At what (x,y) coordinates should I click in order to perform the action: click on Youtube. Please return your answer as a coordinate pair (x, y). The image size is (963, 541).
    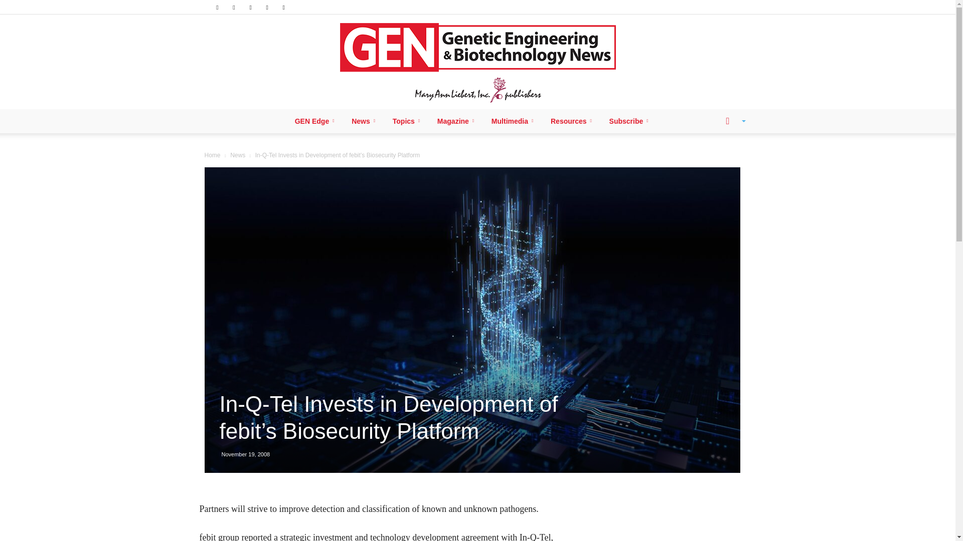
    Looking at the image, I should click on (284, 7).